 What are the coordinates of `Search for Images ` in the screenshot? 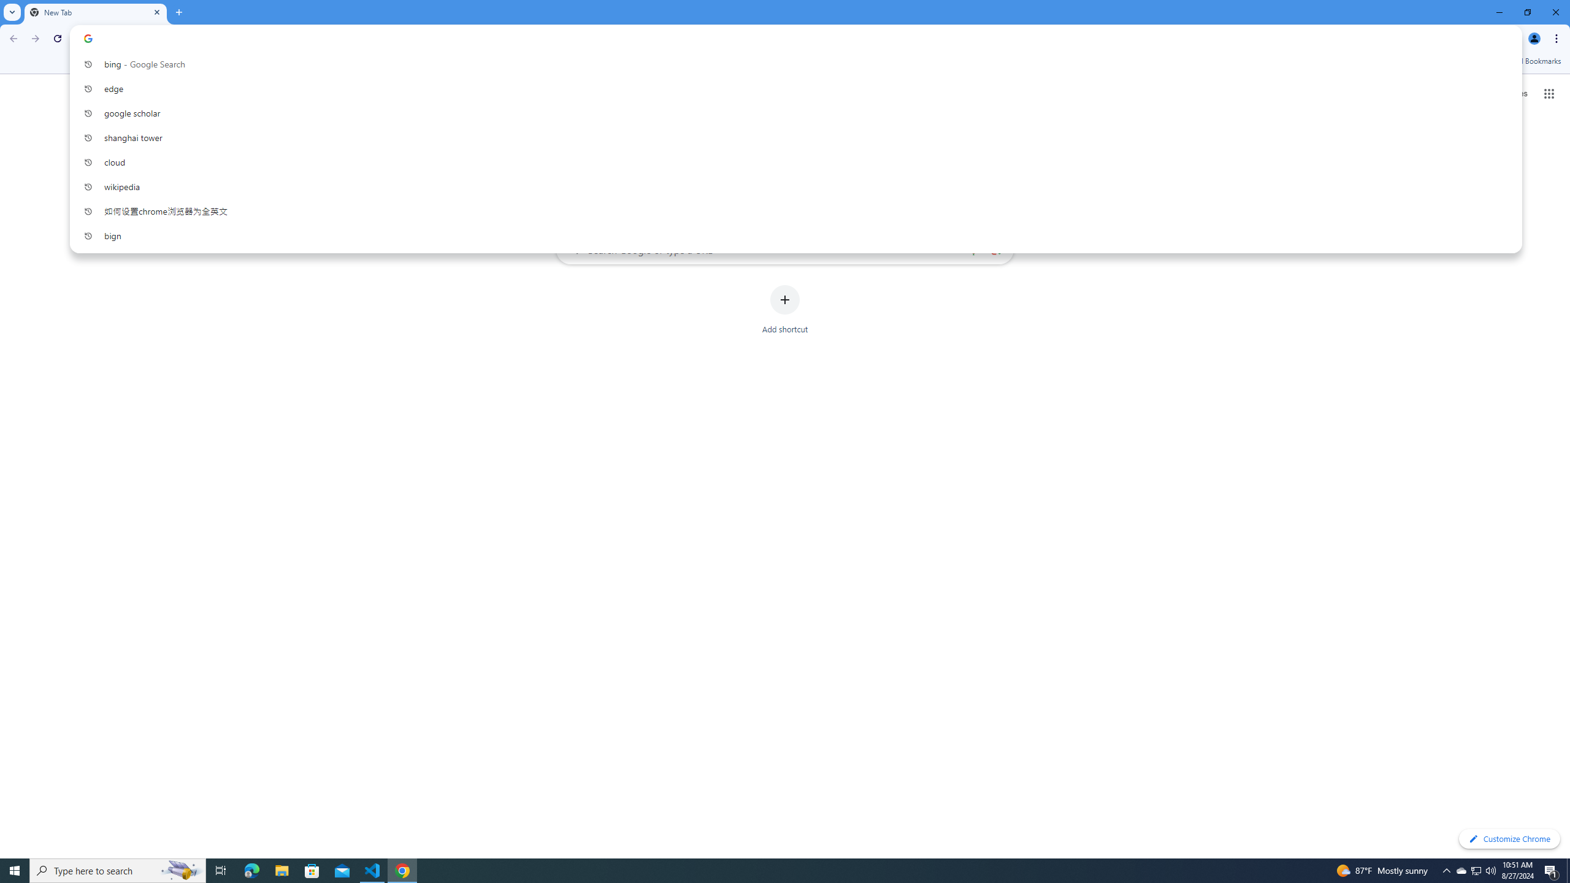 It's located at (1514, 94).